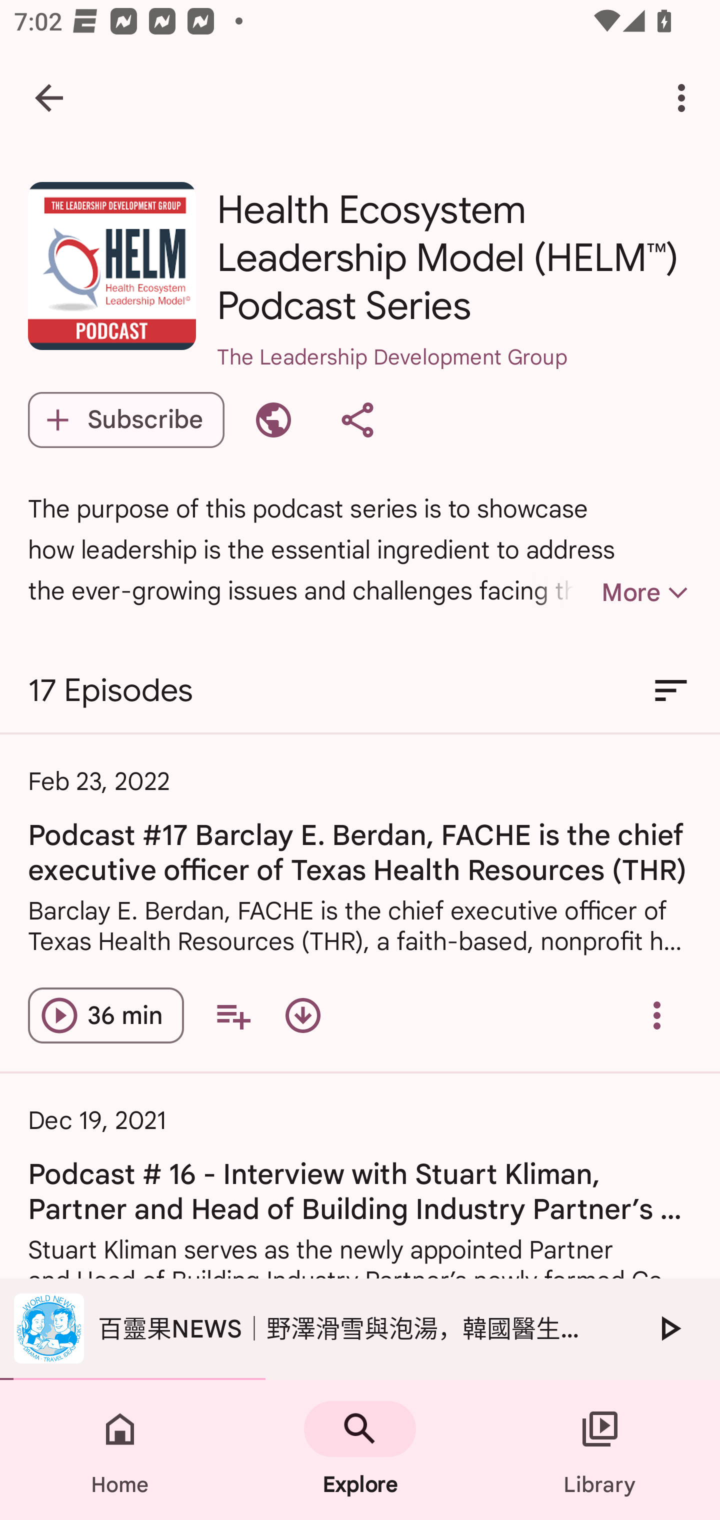 The image size is (720, 1520). Describe the element at coordinates (357, 420) in the screenshot. I see `Share` at that location.